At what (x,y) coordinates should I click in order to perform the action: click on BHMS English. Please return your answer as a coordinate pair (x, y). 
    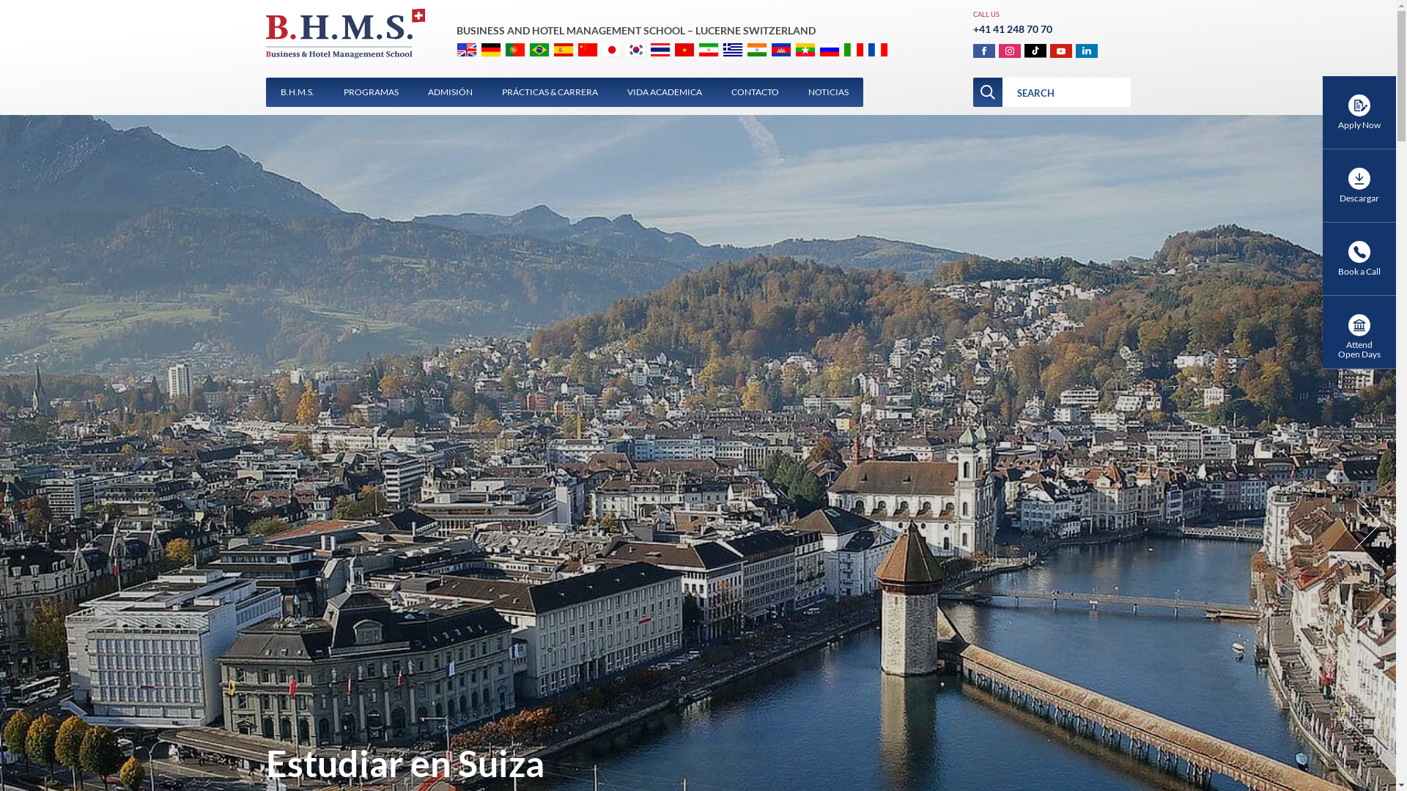
    Looking at the image, I should click on (476, 56).